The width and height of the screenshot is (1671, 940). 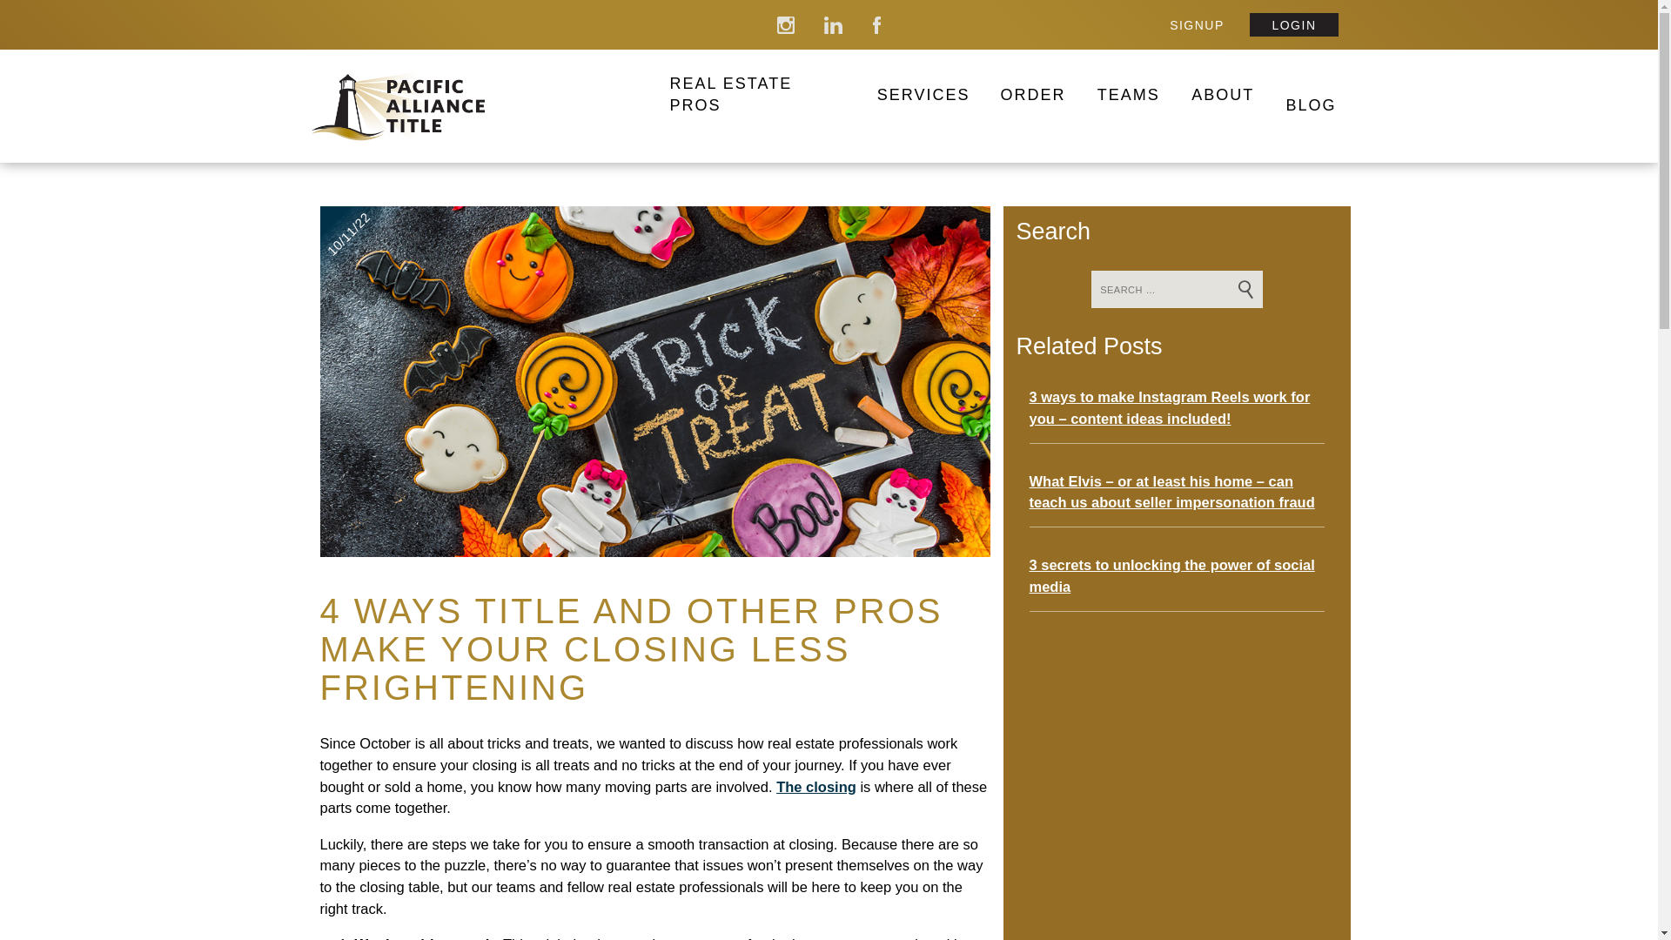 What do you see at coordinates (1198, 24) in the screenshot?
I see `SIGNUP` at bounding box center [1198, 24].